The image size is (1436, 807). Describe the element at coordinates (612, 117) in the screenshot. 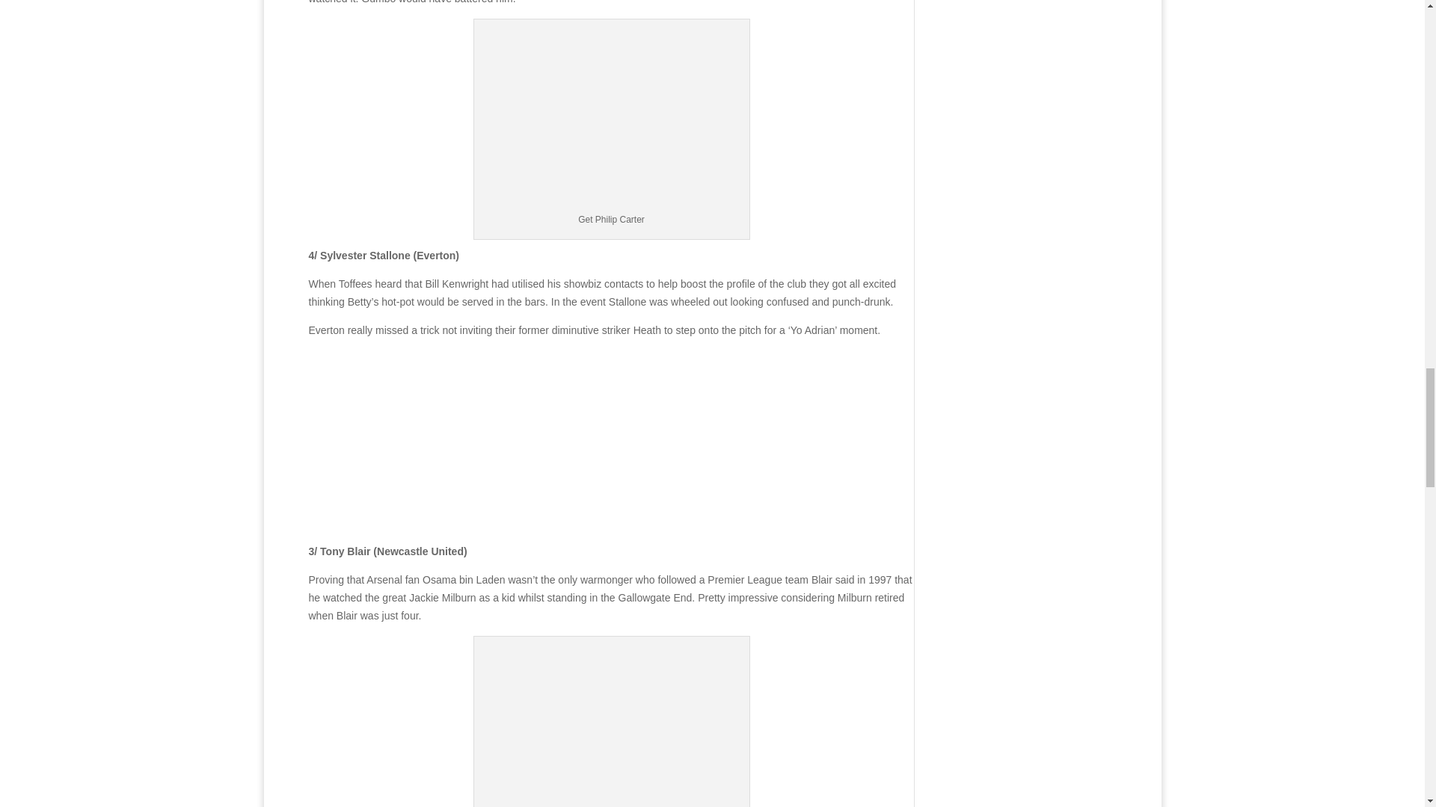

I see `6a00d83451620669e200e54f876e008834-640wi1-e1348184385298` at that location.